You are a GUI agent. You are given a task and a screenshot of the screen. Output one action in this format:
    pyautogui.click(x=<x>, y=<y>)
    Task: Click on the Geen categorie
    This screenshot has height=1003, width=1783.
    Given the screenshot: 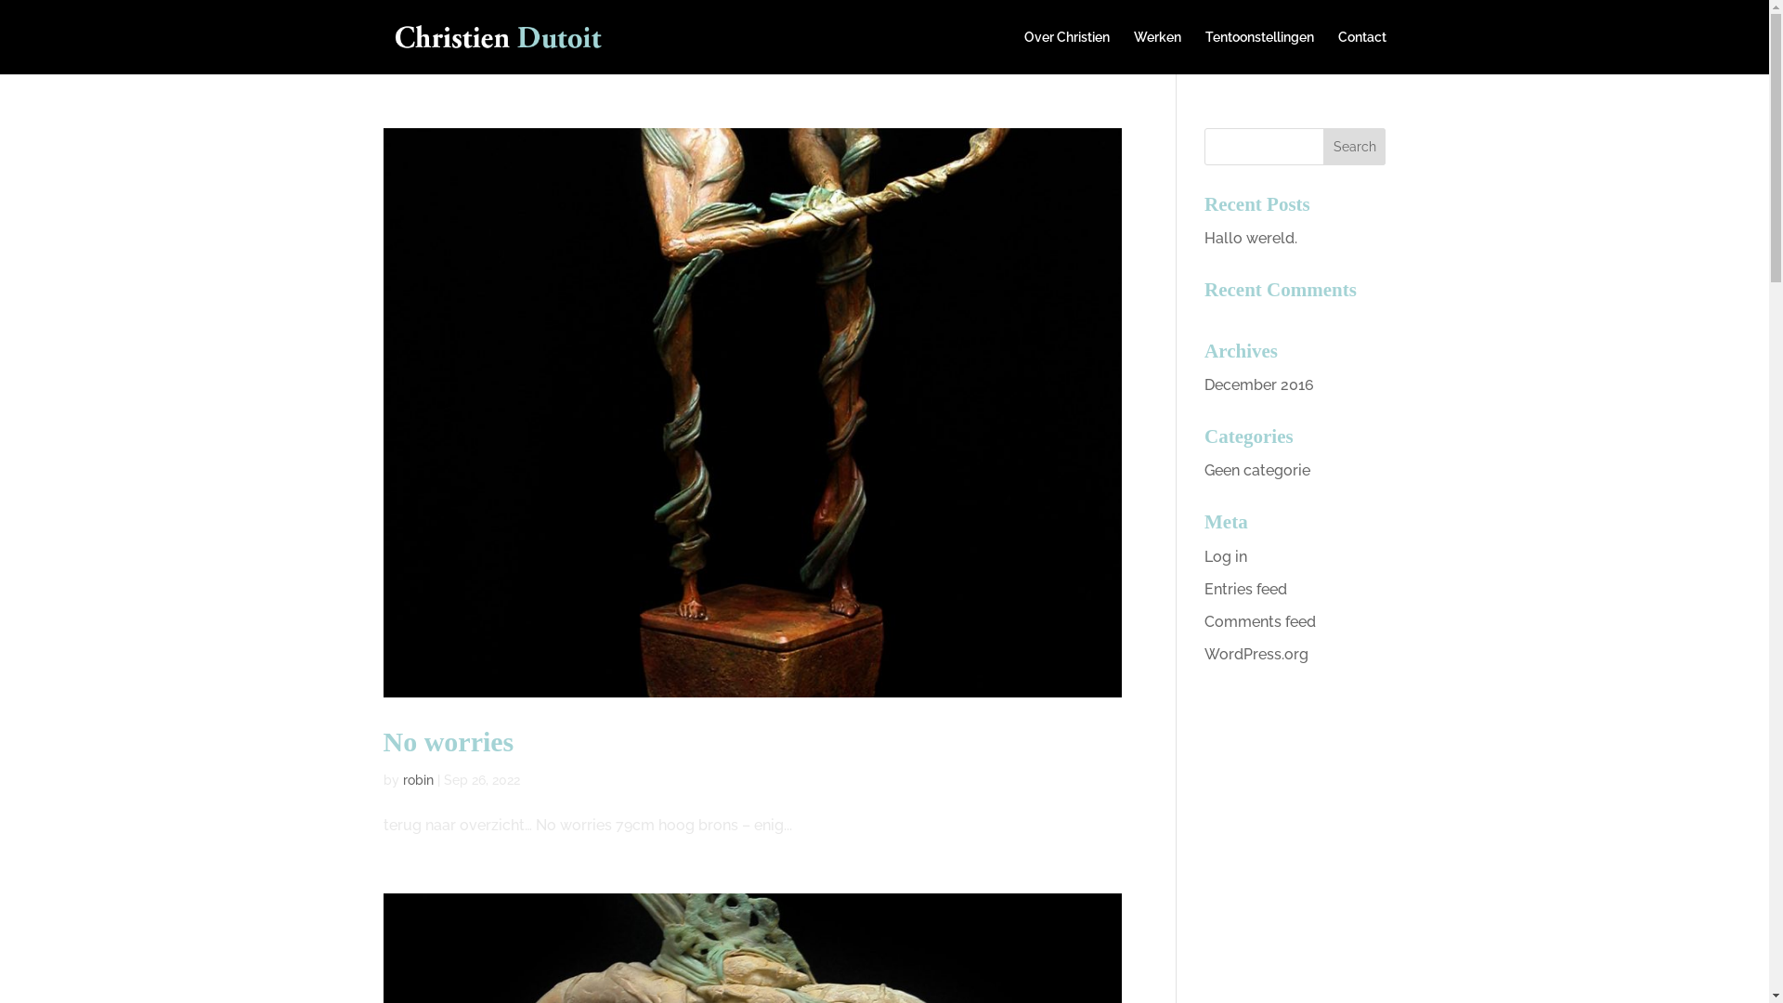 What is the action you would take?
    pyautogui.click(x=1257, y=470)
    